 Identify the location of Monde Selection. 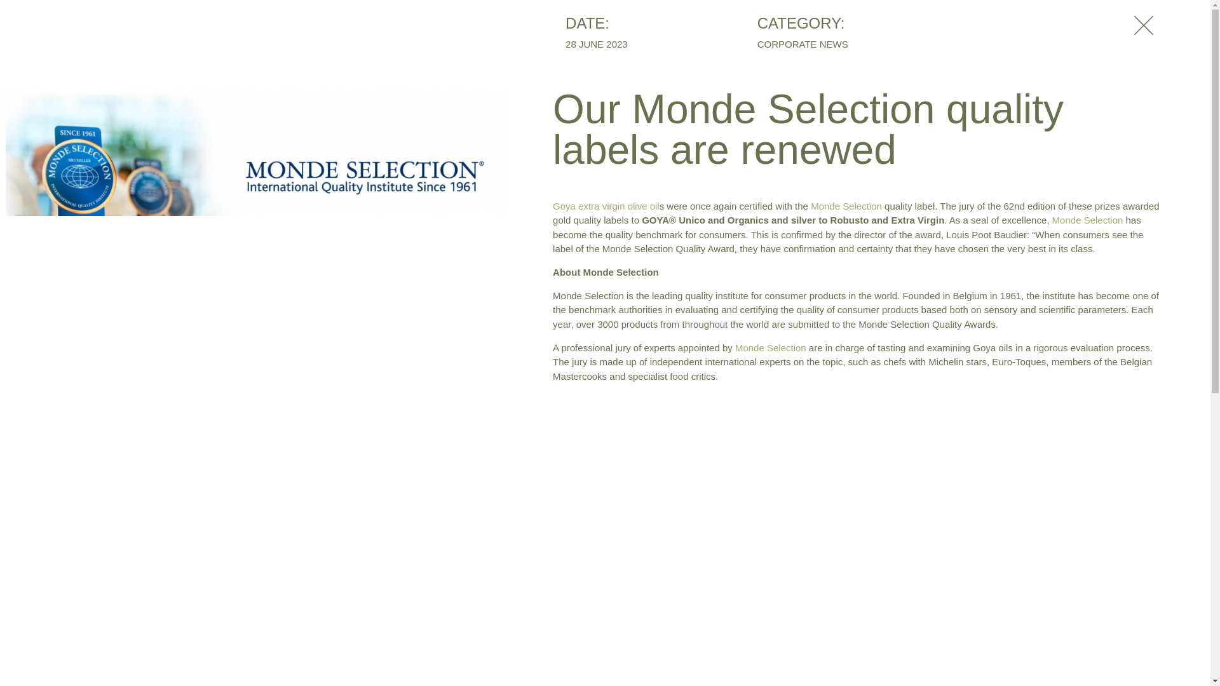
(771, 347).